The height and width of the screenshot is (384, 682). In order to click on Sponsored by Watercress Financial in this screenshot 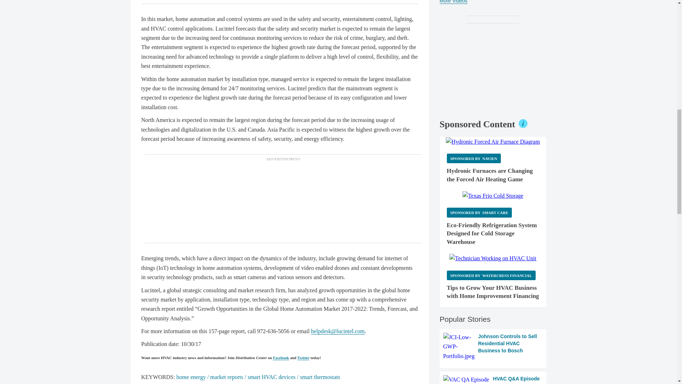, I will do `click(491, 275)`.